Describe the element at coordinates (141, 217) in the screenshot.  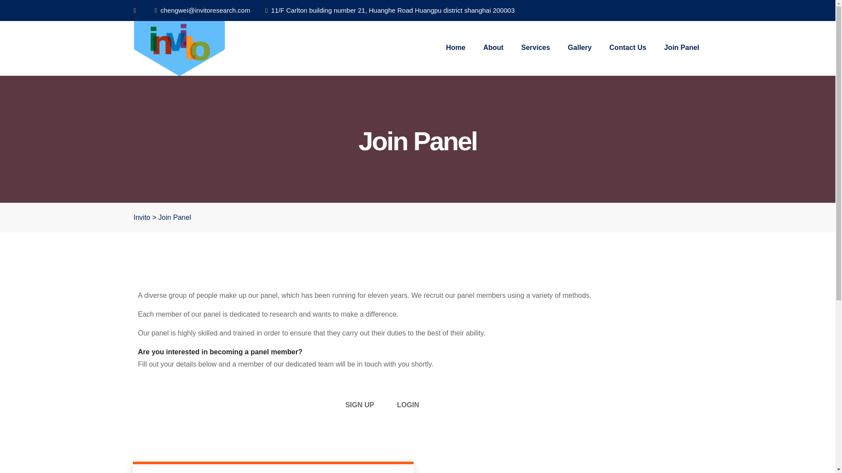
I see `Invito` at that location.